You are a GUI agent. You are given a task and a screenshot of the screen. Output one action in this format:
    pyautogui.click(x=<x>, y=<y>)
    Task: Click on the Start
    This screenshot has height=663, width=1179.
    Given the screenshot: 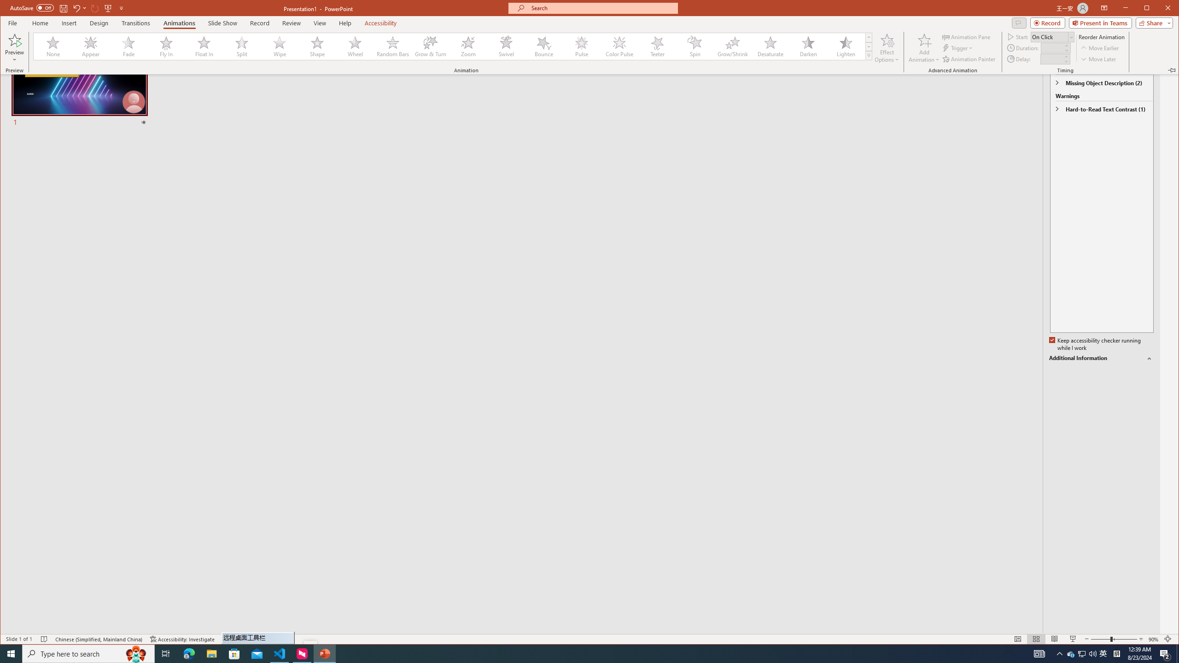 What is the action you would take?
    pyautogui.click(x=1152, y=23)
    